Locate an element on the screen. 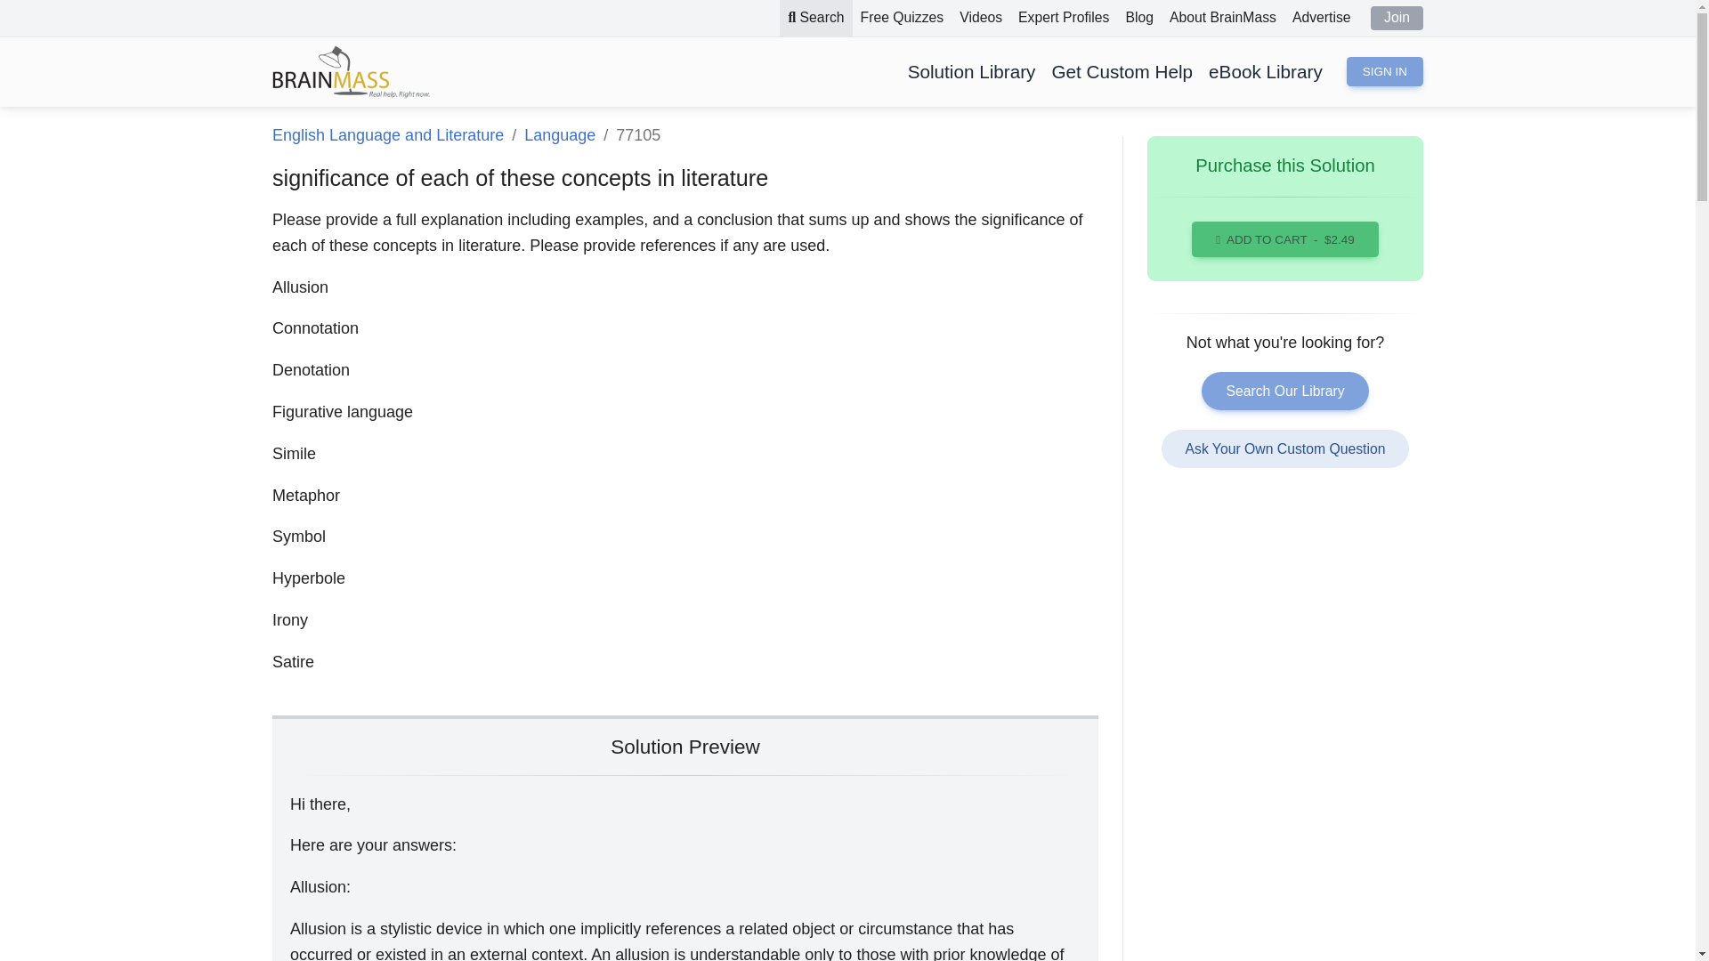  English Language and Literature is located at coordinates (388, 135).